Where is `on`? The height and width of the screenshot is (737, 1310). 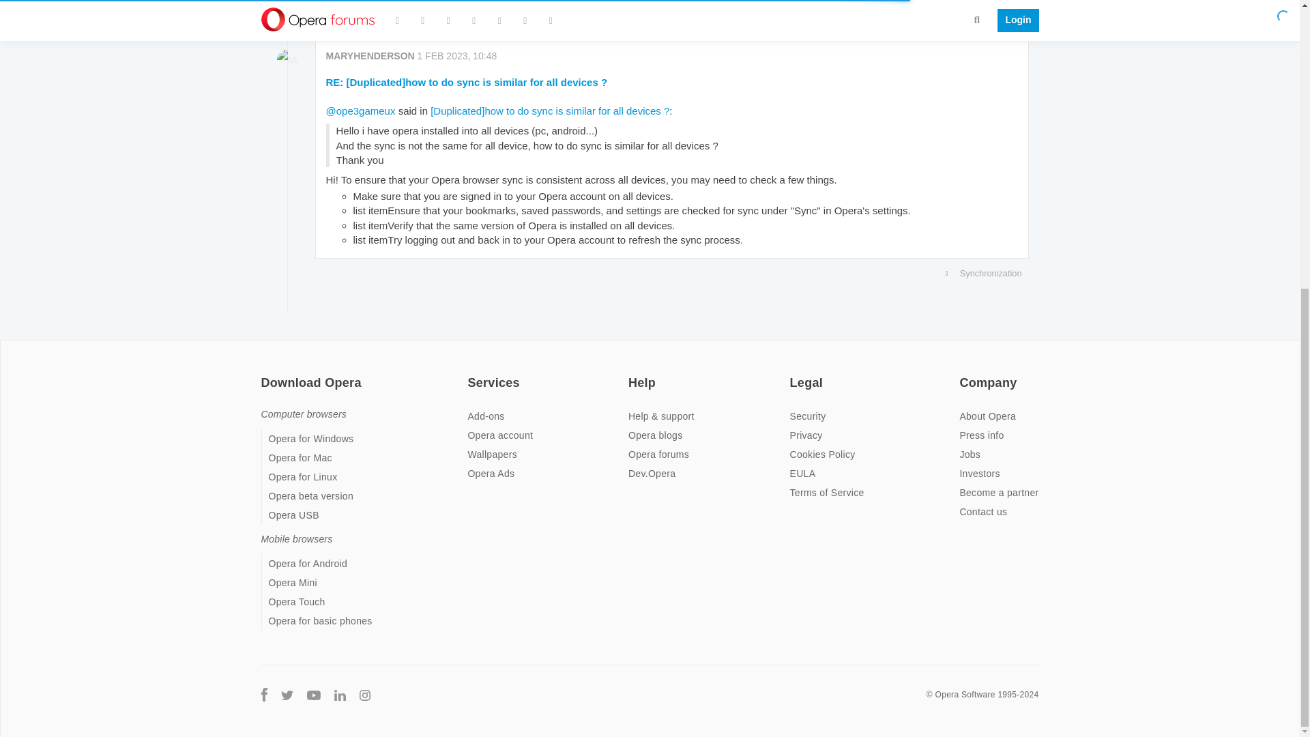 on is located at coordinates (963, 374).